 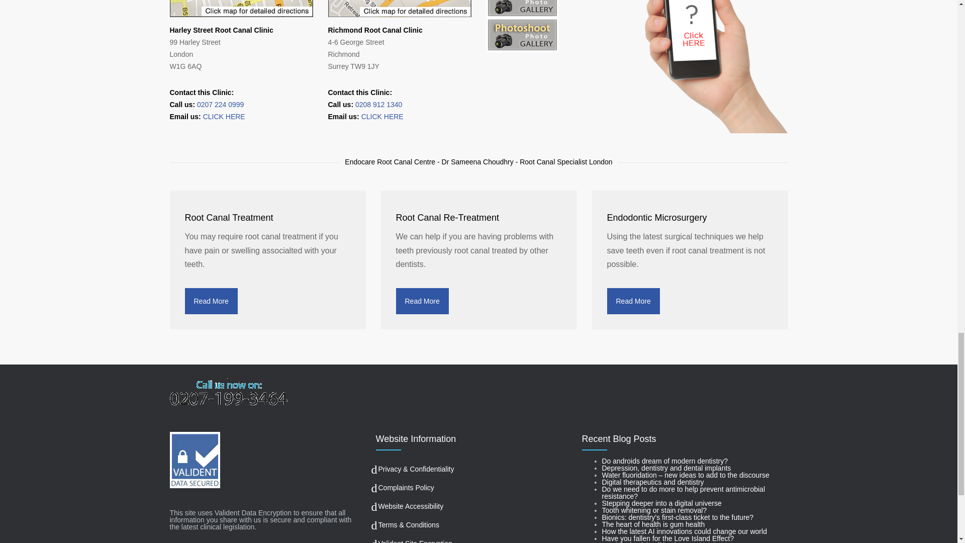 What do you see at coordinates (633, 301) in the screenshot?
I see `Read More` at bounding box center [633, 301].